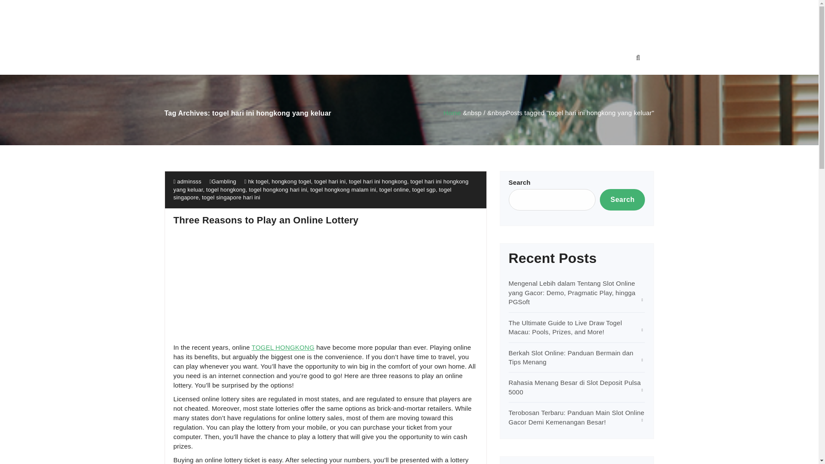  I want to click on Search, so click(622, 199).